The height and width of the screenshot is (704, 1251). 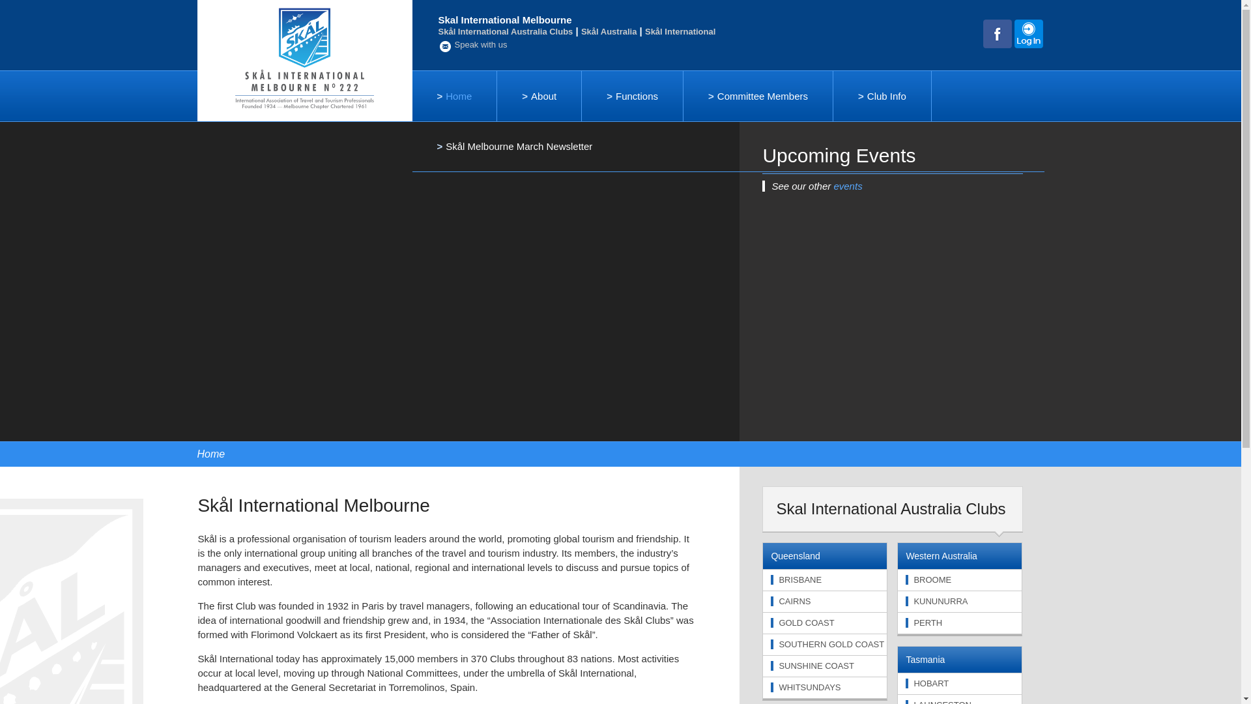 I want to click on >Committee Members, so click(x=758, y=96).